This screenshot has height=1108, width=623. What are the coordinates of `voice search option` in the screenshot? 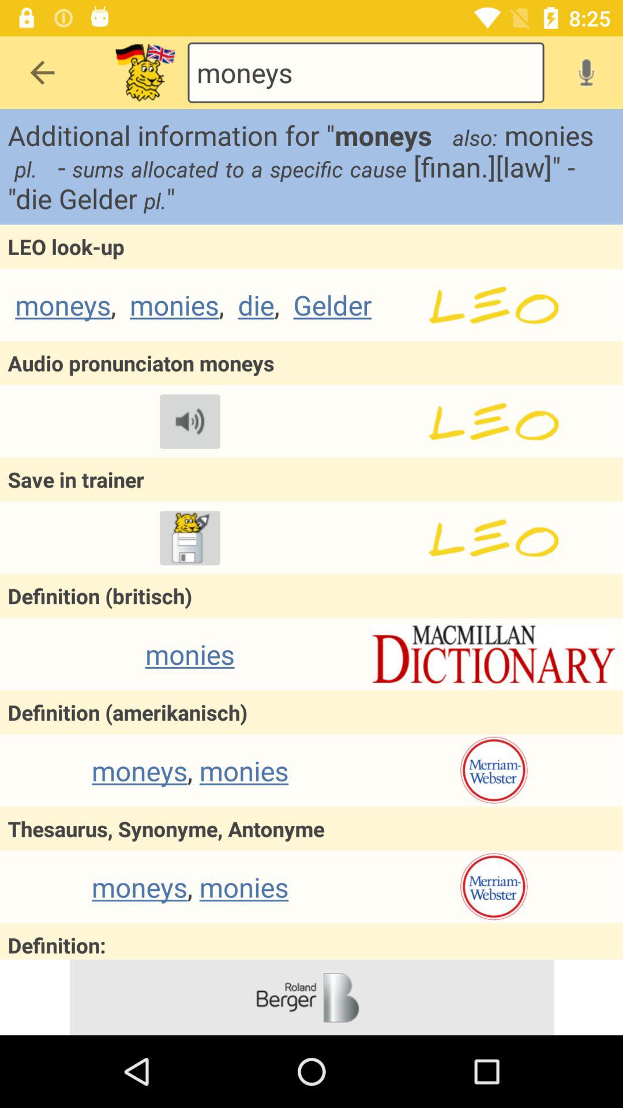 It's located at (586, 72).